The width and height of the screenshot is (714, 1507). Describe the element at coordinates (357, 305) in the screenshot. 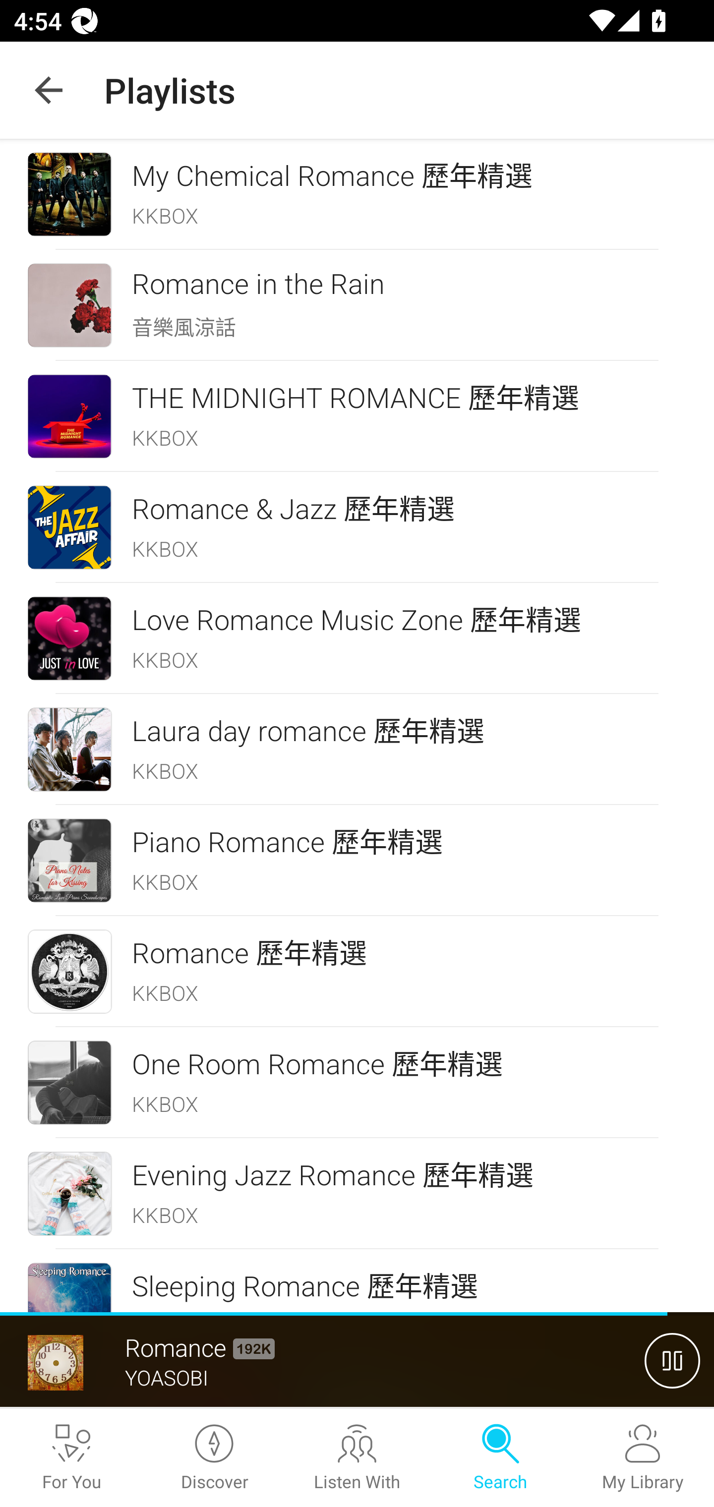

I see `Romance in the Rain 音樂風涼話` at that location.